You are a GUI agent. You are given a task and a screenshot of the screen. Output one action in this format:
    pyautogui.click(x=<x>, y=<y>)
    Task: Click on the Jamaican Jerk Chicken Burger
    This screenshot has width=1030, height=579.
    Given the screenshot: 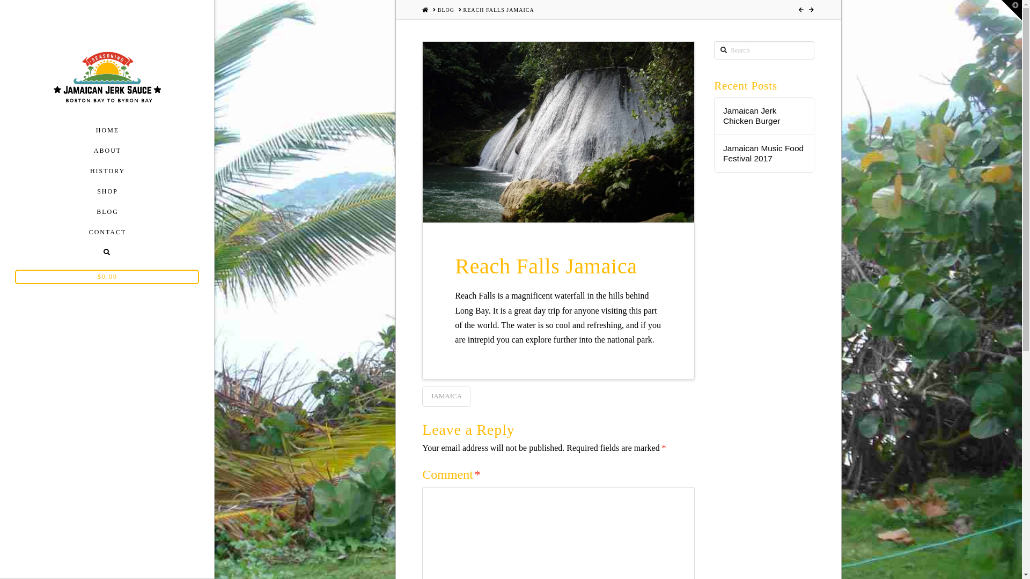 What is the action you would take?
    pyautogui.click(x=764, y=116)
    